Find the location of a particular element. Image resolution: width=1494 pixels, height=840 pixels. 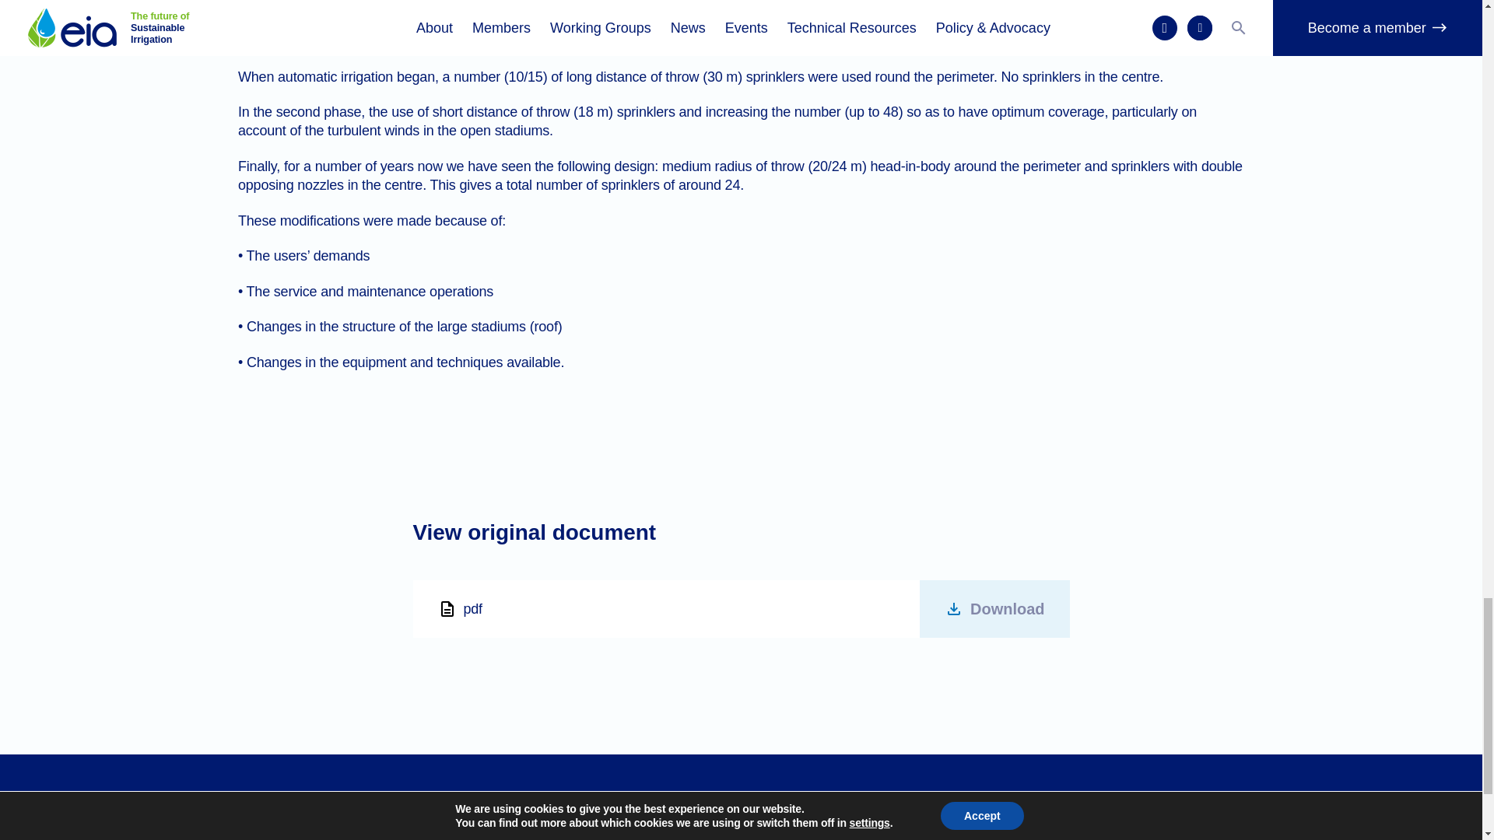

About is located at coordinates (591, 831).